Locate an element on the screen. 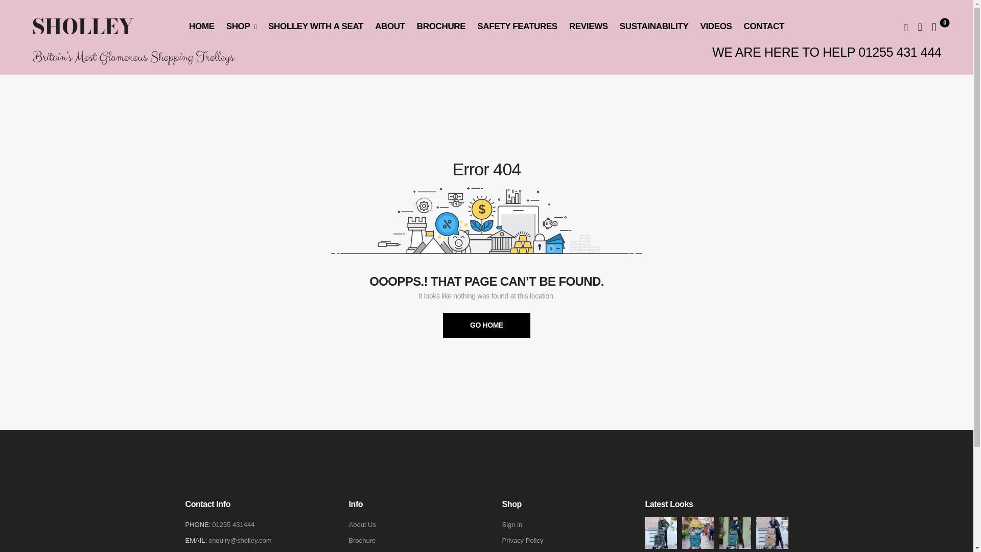 The width and height of the screenshot is (981, 552). GO HOME is located at coordinates (486, 325).